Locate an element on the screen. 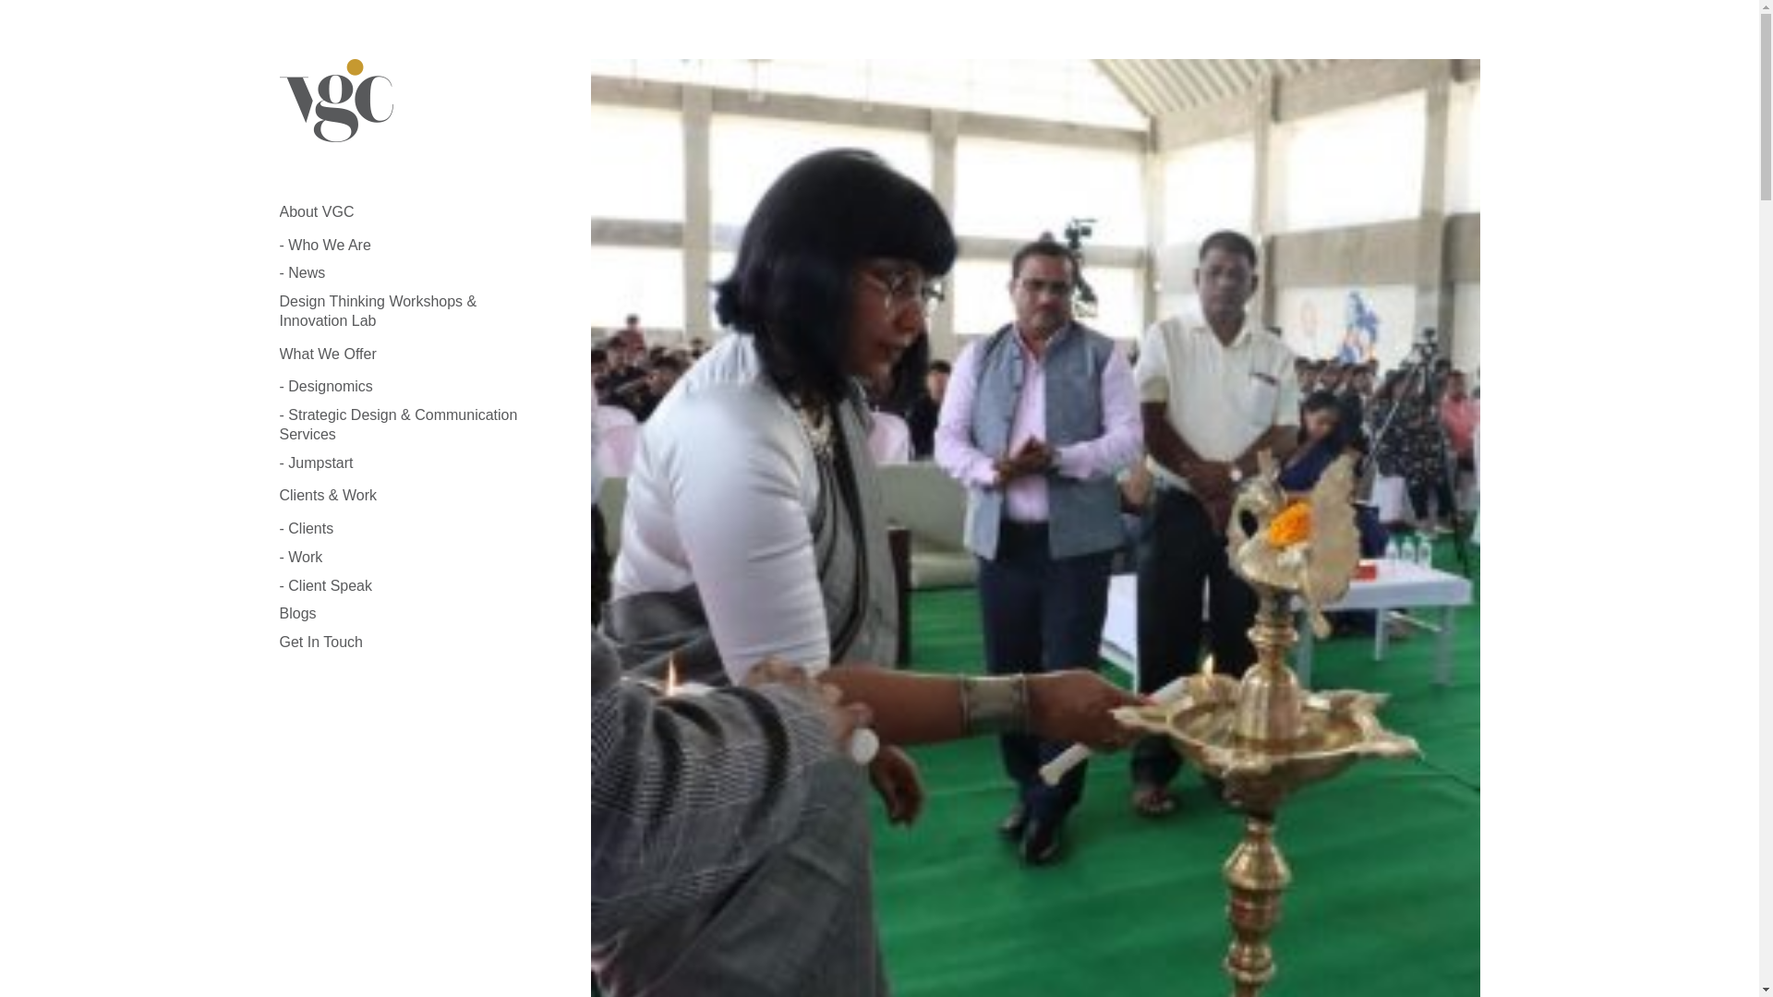 This screenshot has width=1773, height=997. - Clients is located at coordinates (305, 530).